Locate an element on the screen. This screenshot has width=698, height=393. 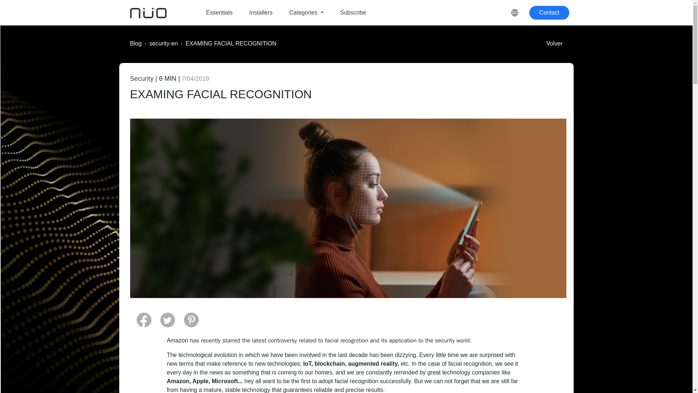
Contact is located at coordinates (549, 13).